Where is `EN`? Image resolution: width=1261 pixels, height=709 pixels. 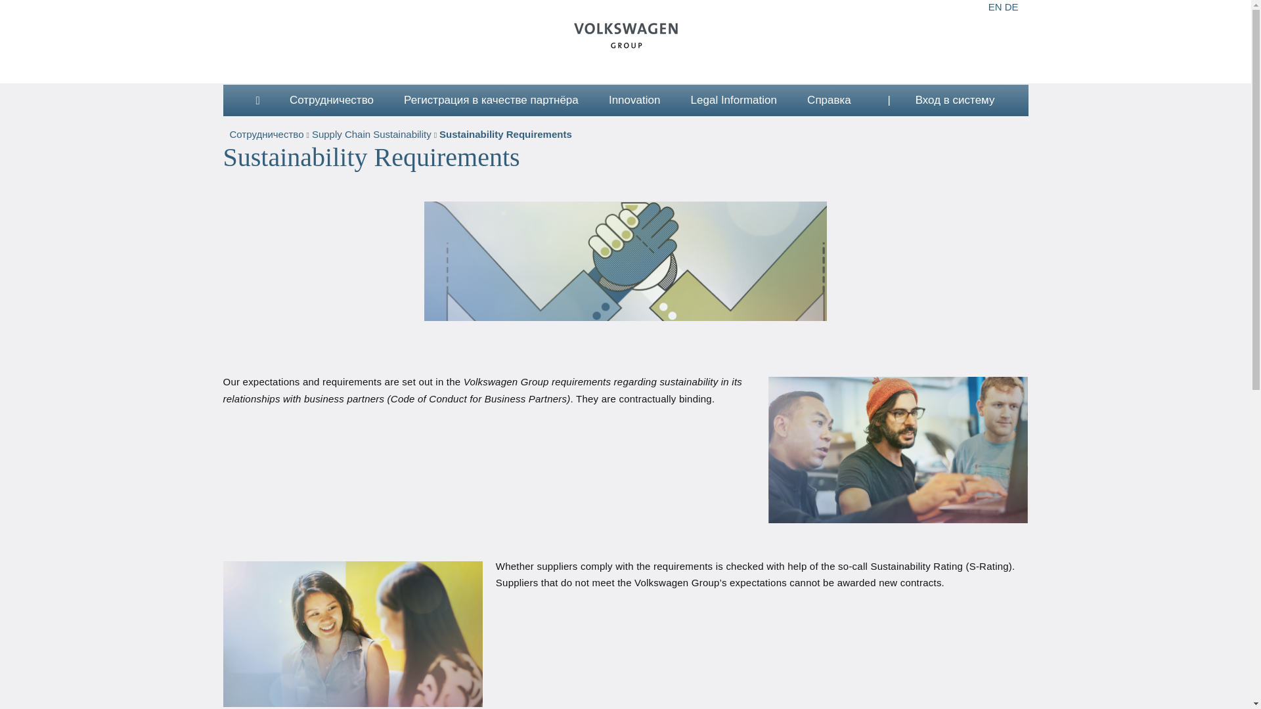 EN is located at coordinates (996, 7).